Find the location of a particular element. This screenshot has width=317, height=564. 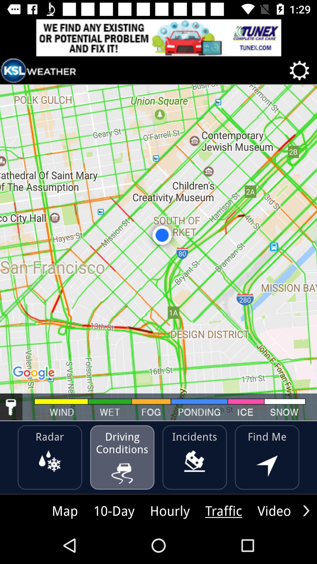

see other side bar menu is located at coordinates (306, 511).